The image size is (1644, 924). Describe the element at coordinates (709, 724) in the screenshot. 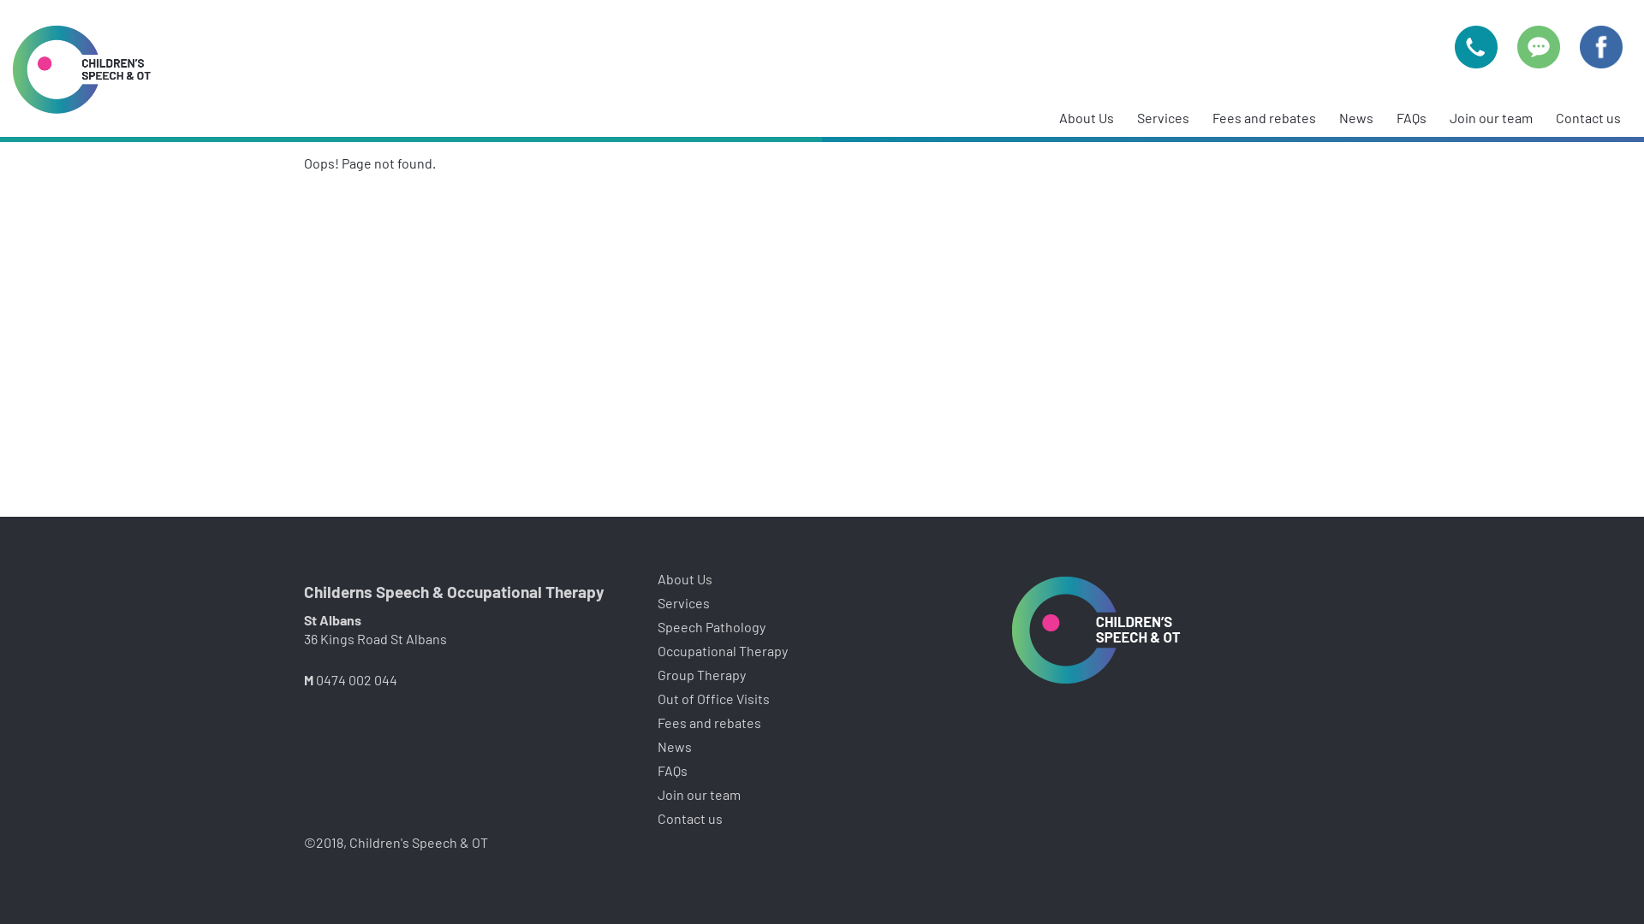

I see `Fees and rebates` at that location.